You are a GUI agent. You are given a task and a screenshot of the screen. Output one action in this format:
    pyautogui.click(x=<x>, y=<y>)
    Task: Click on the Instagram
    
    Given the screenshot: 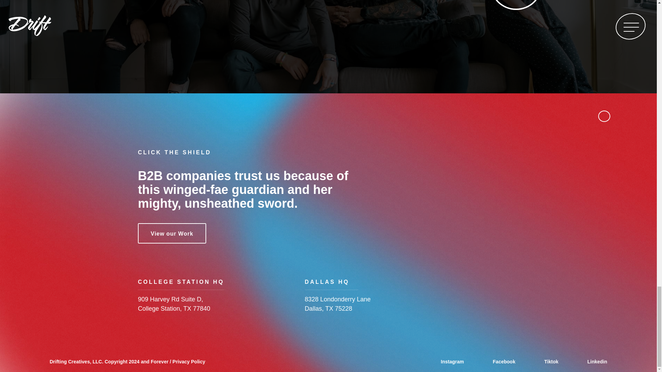 What is the action you would take?
    pyautogui.click(x=459, y=362)
    